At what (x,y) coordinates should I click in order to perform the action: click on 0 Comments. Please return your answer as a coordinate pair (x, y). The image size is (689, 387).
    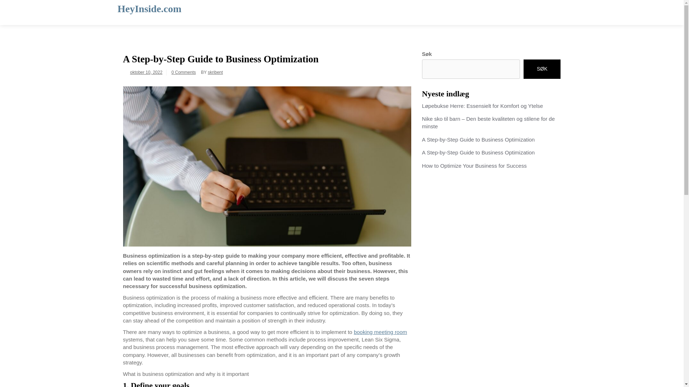
    Looking at the image, I should click on (184, 72).